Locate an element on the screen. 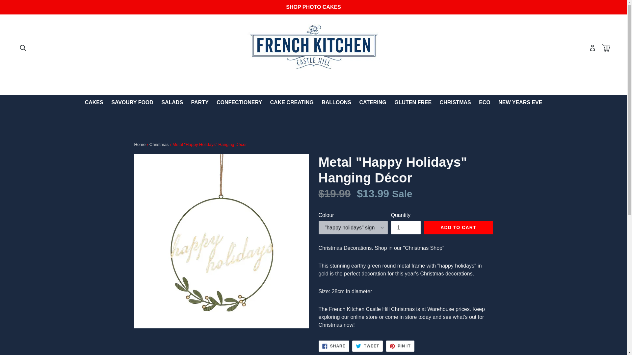 The width and height of the screenshot is (632, 355). PARTY is located at coordinates (199, 102).